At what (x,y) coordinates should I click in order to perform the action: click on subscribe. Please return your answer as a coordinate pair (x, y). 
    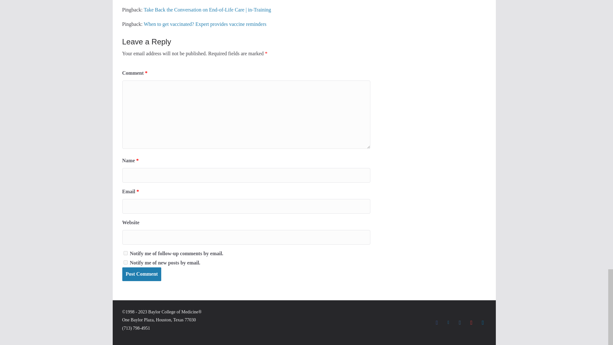
    Looking at the image, I should click on (125, 253).